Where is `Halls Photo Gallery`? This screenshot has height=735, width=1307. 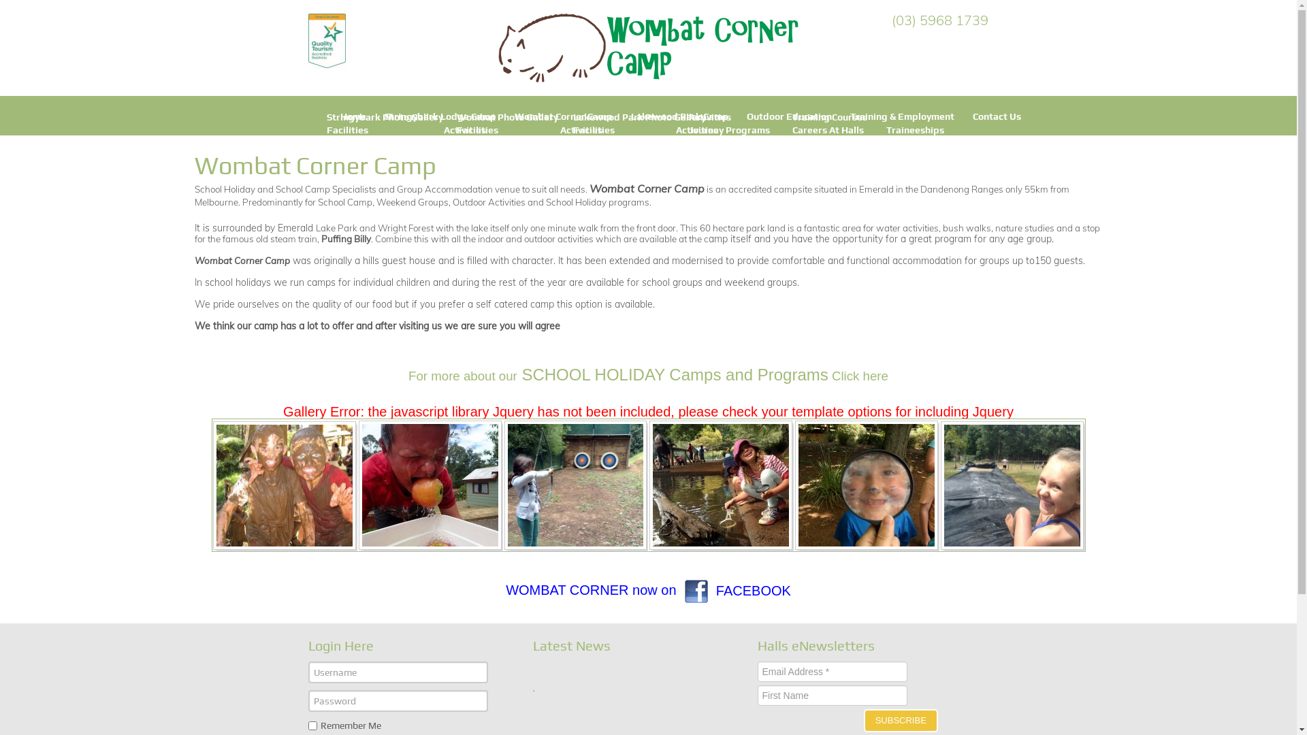 Halls Photo Gallery is located at coordinates (731, 208).